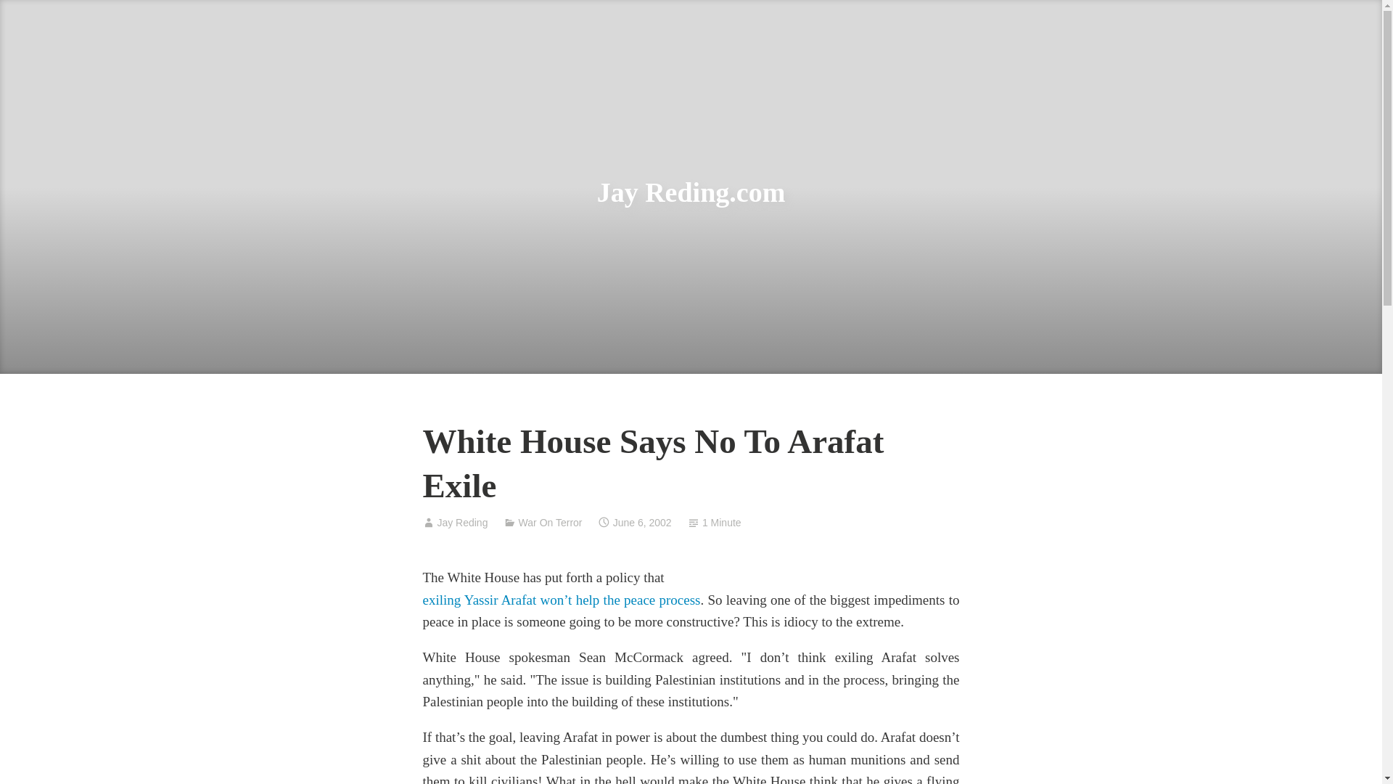 The image size is (1393, 784). Describe the element at coordinates (550, 522) in the screenshot. I see `War On Terror` at that location.